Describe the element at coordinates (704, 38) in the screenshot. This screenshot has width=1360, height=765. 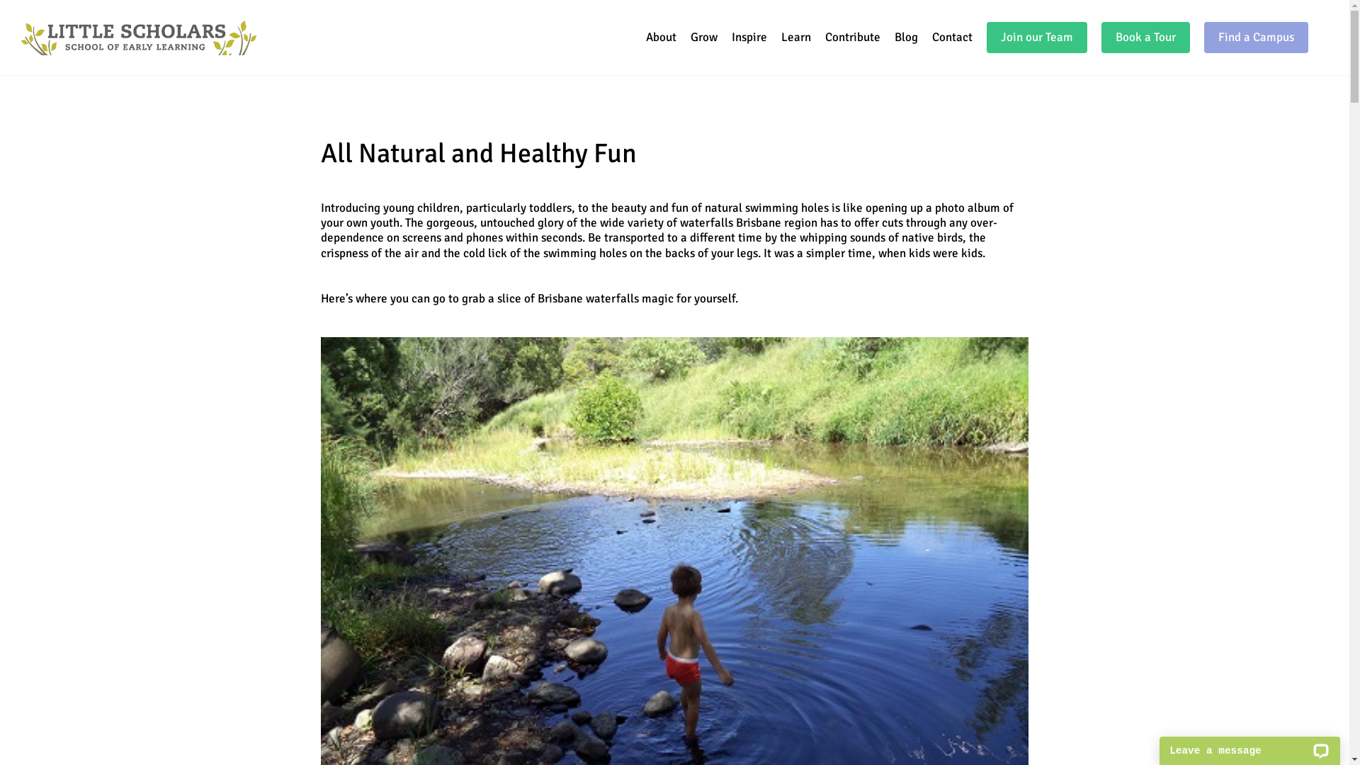
I see `Grow` at that location.